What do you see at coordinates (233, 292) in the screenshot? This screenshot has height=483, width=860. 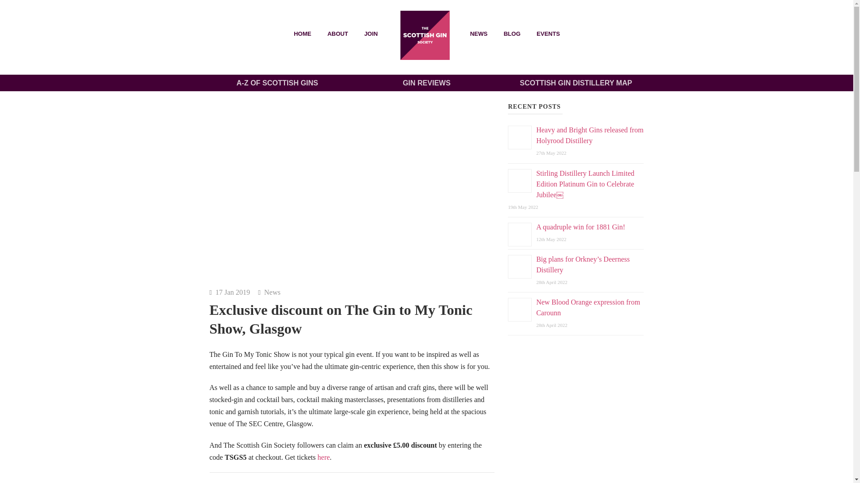 I see `17 Jan 2019` at bounding box center [233, 292].